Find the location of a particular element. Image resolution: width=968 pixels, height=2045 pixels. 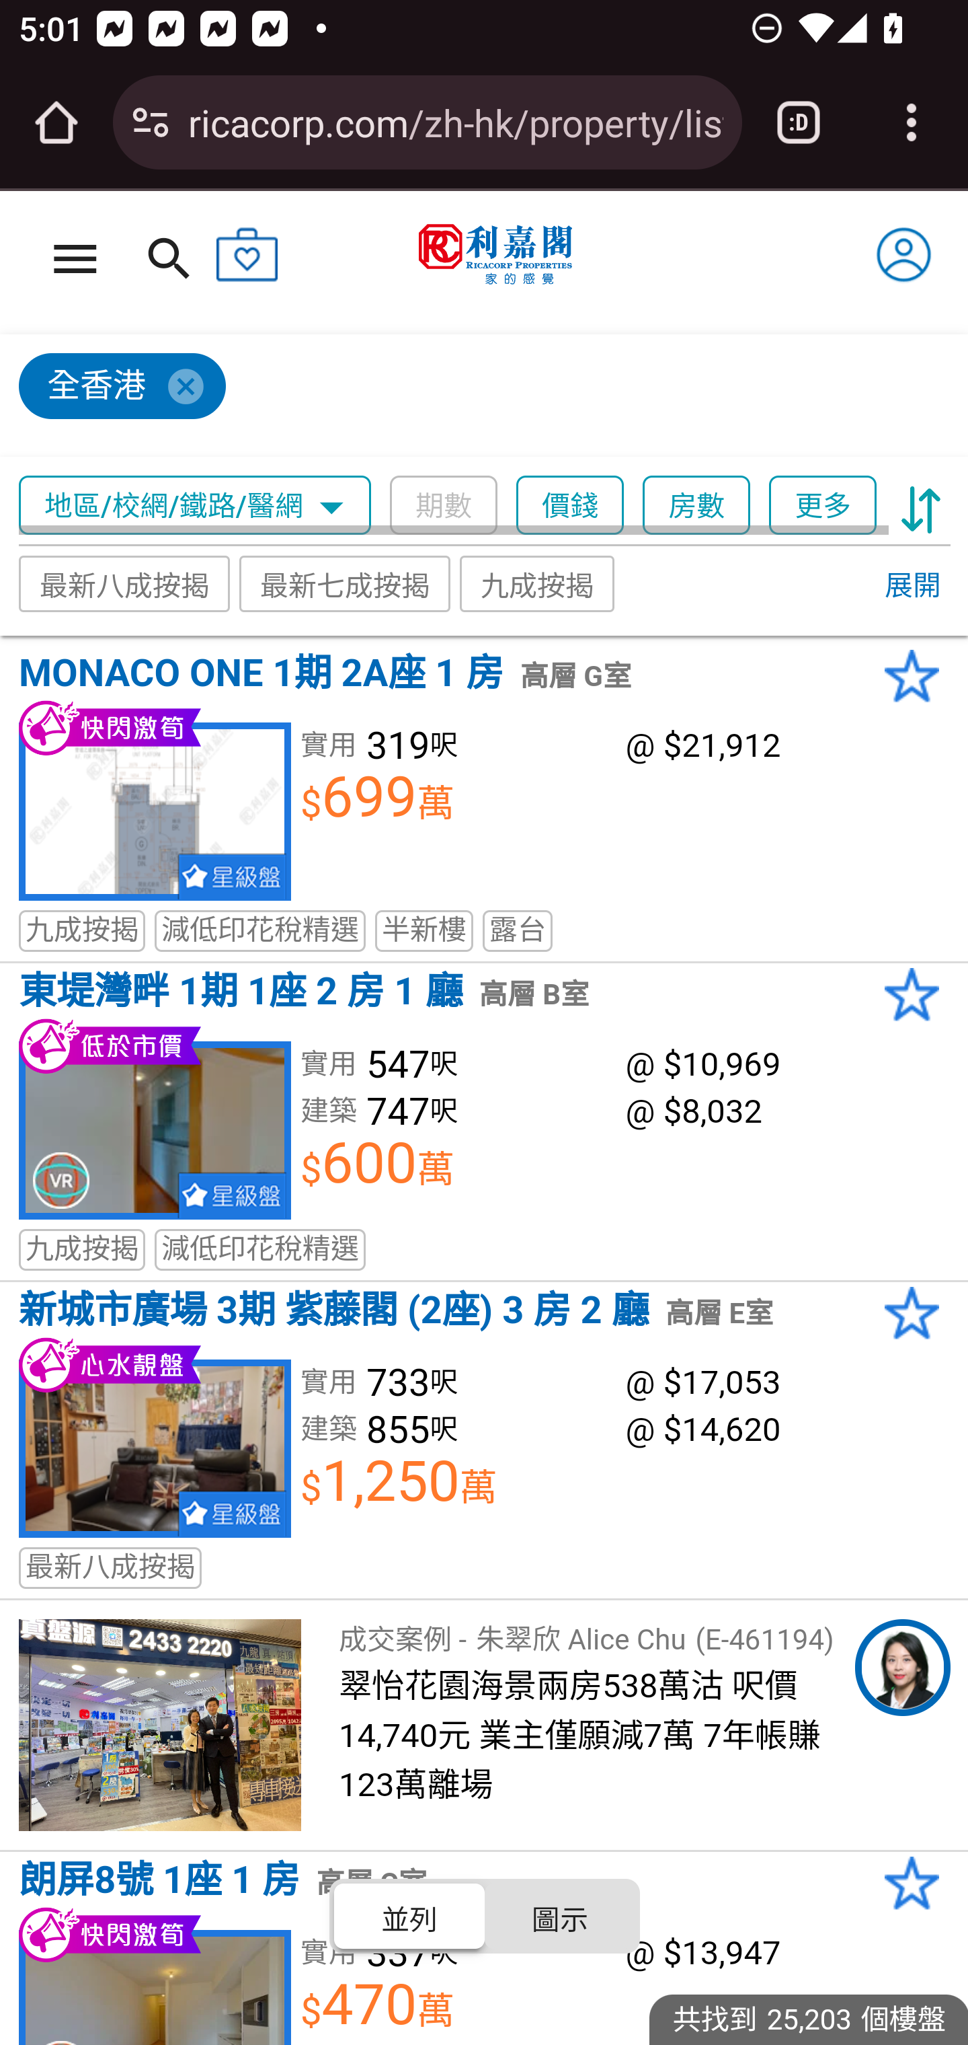

Switch or close tabs is located at coordinates (799, 122).